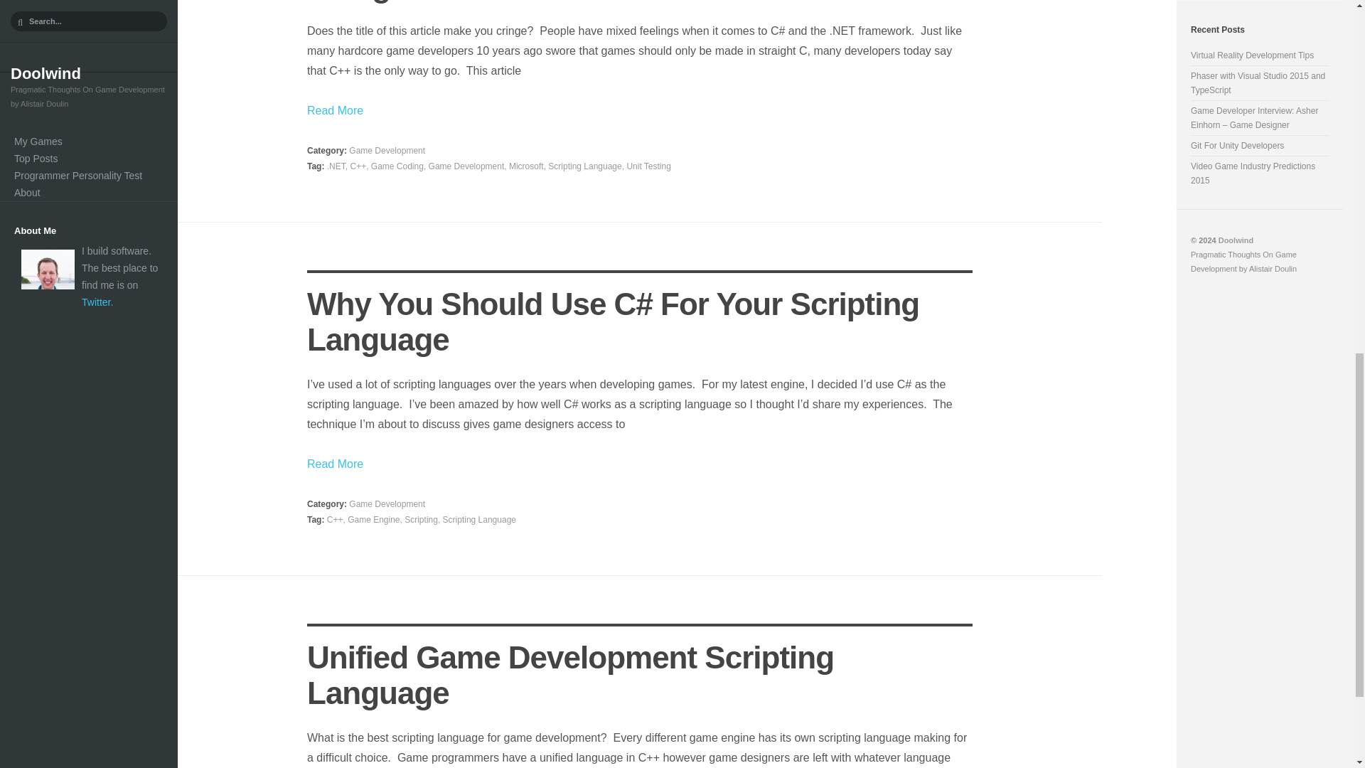 Image resolution: width=1365 pixels, height=768 pixels. Describe the element at coordinates (640, 110) in the screenshot. I see `Read More` at that location.